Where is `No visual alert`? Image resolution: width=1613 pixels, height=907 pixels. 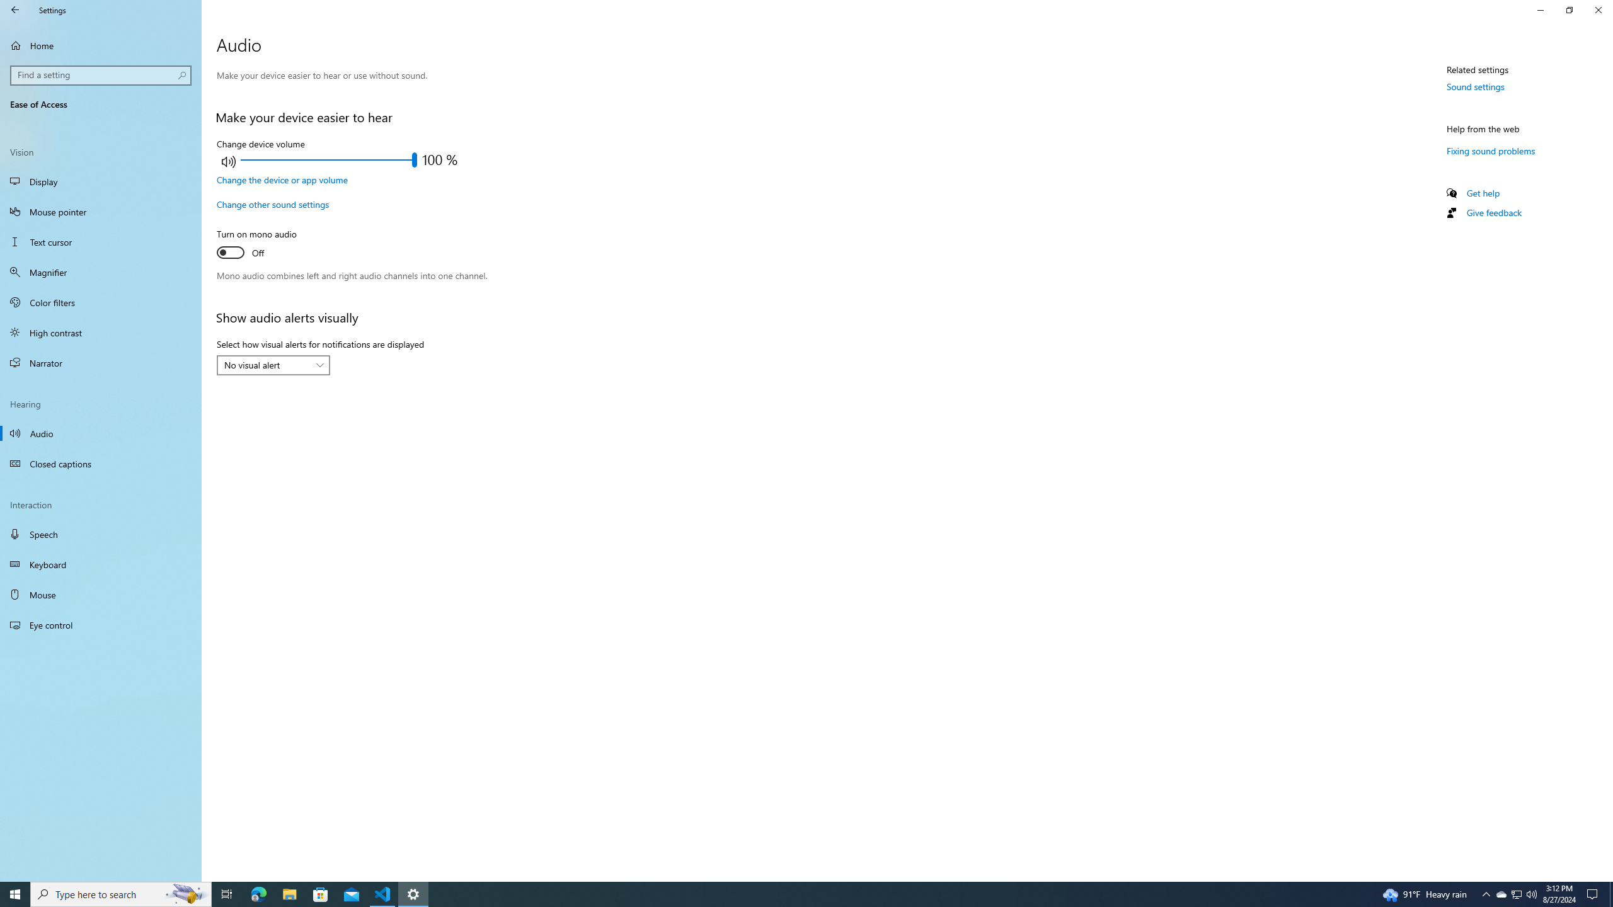
No visual alert is located at coordinates (267, 365).